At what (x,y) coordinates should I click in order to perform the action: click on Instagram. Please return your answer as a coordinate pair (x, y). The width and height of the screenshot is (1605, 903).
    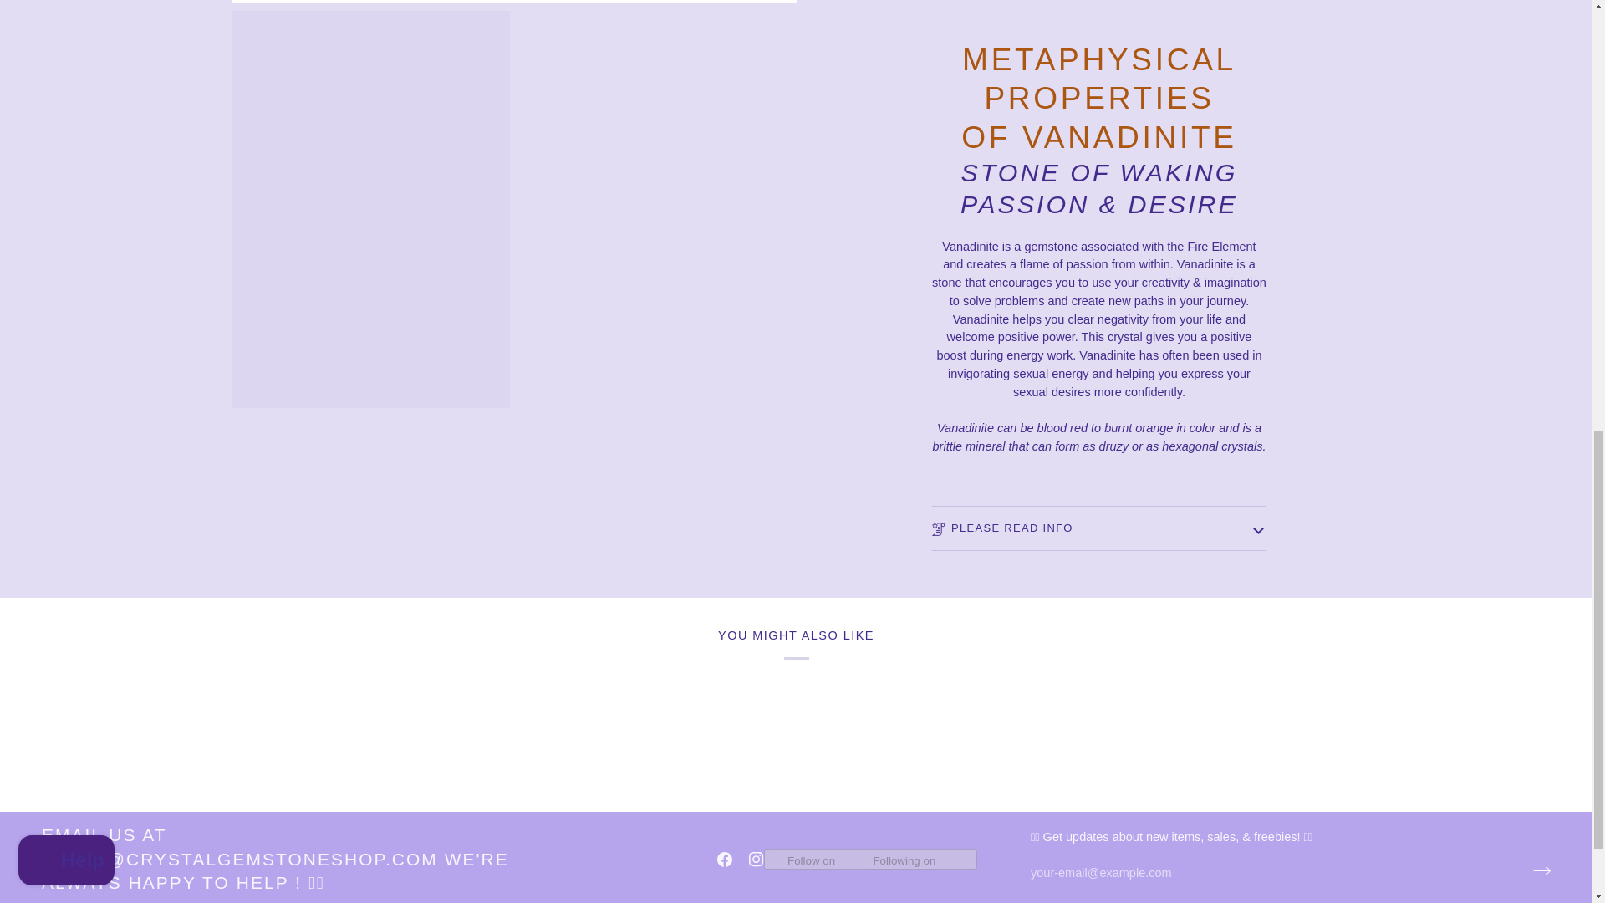
    Looking at the image, I should click on (756, 860).